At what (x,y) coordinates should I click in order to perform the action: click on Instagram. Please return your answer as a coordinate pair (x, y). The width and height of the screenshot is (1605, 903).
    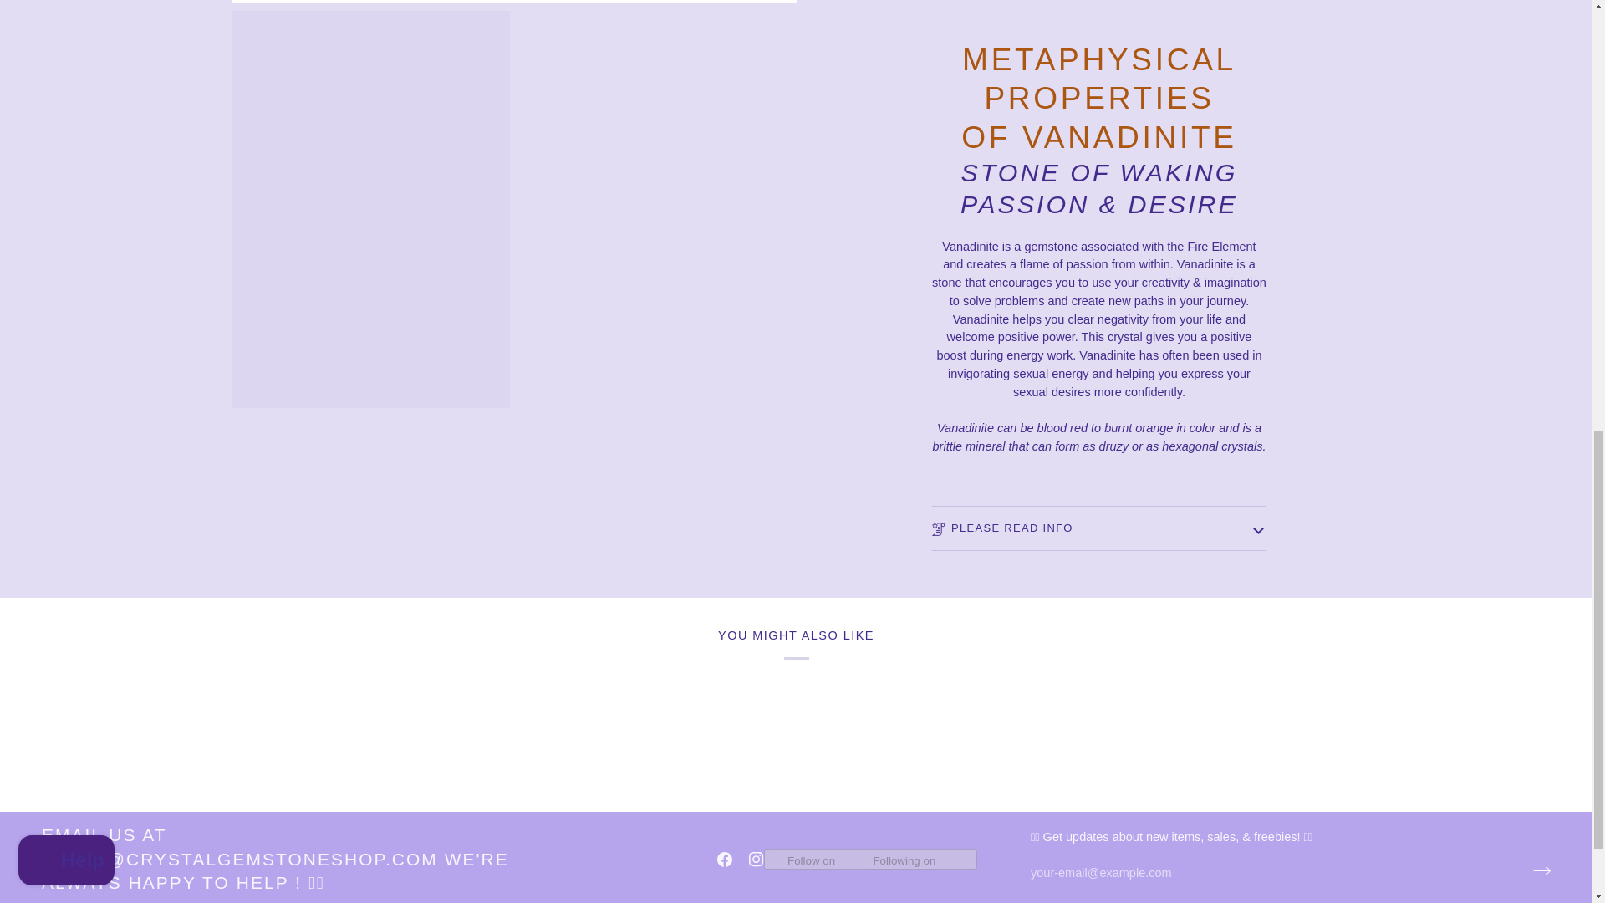
    Looking at the image, I should click on (756, 860).